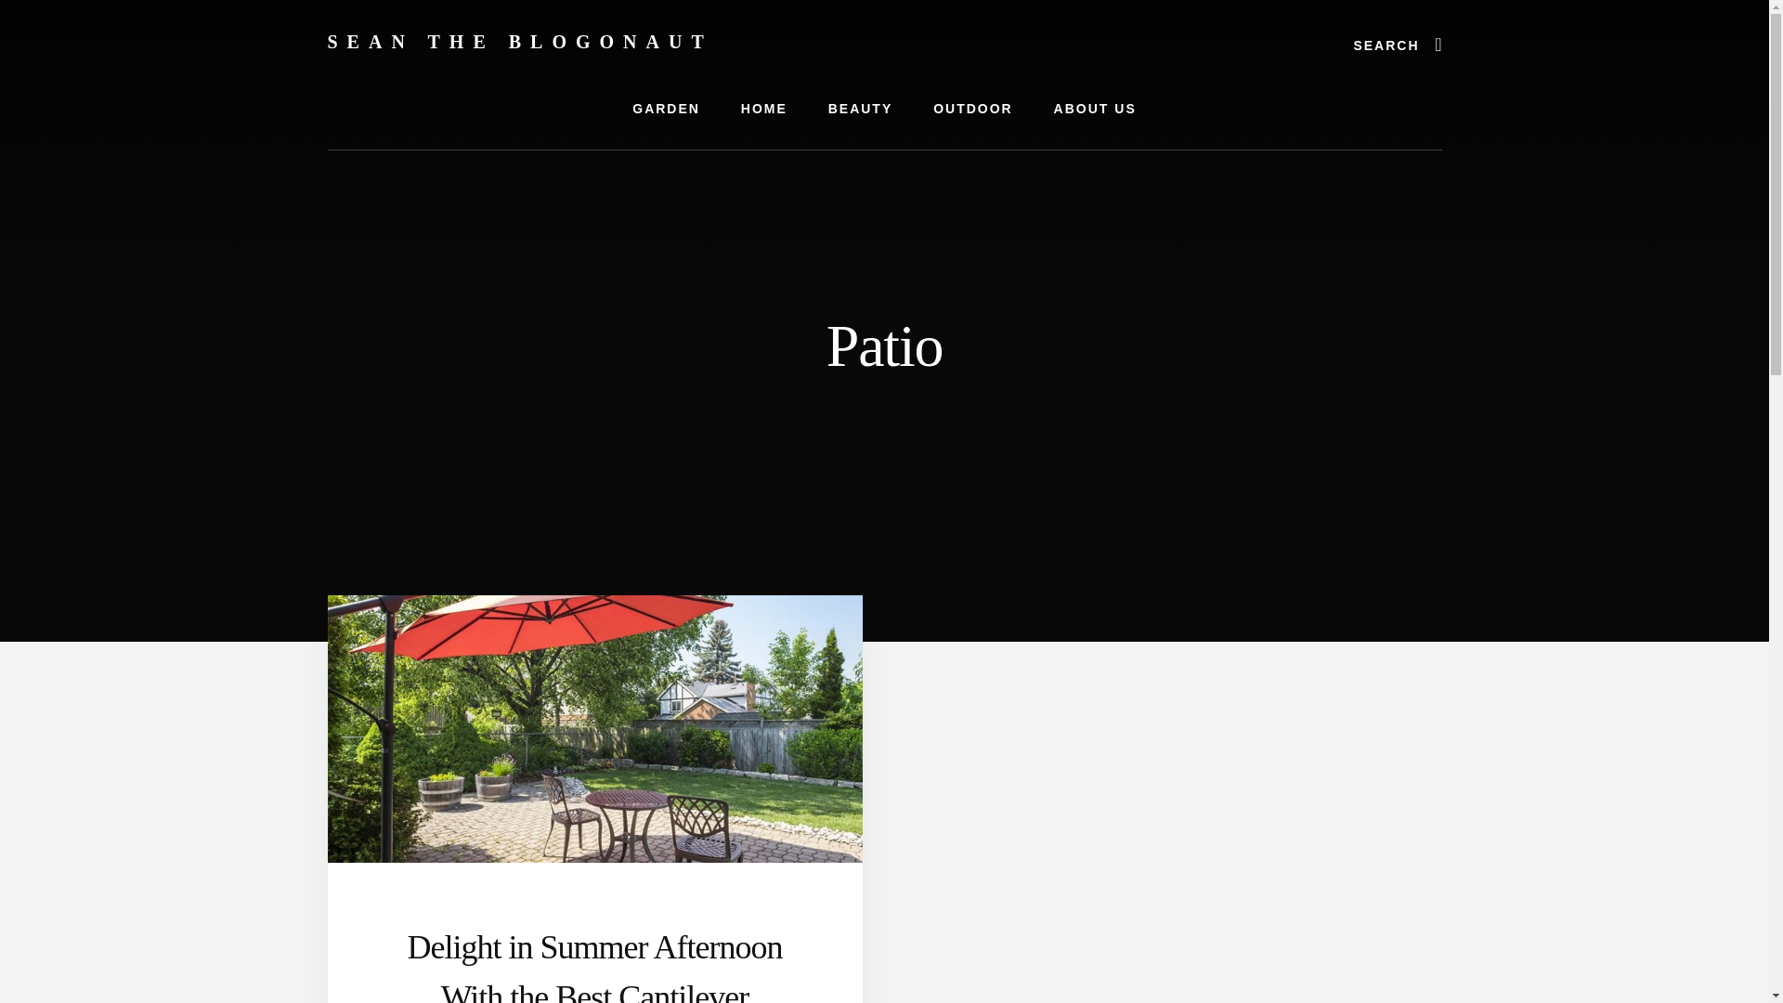 The image size is (1783, 1003). What do you see at coordinates (518, 41) in the screenshot?
I see `SEAN THE BLOGONAUT` at bounding box center [518, 41].